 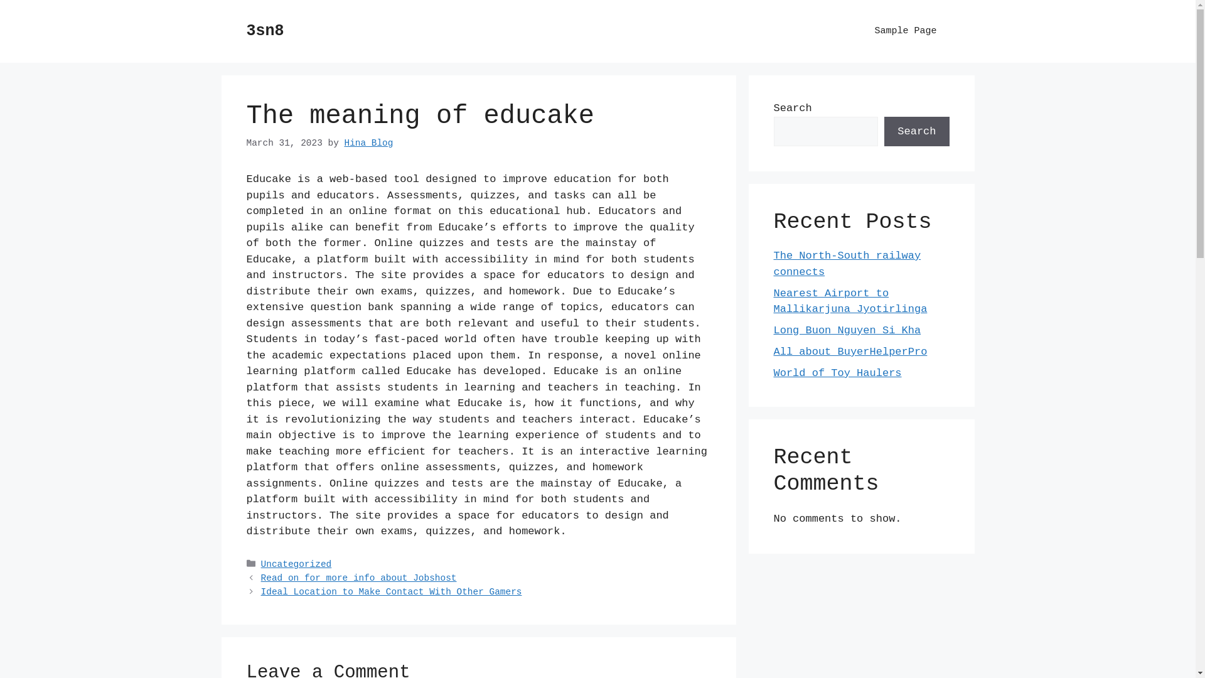 I want to click on Ideal Location to Make Contact With Other Gamers, so click(x=392, y=592).